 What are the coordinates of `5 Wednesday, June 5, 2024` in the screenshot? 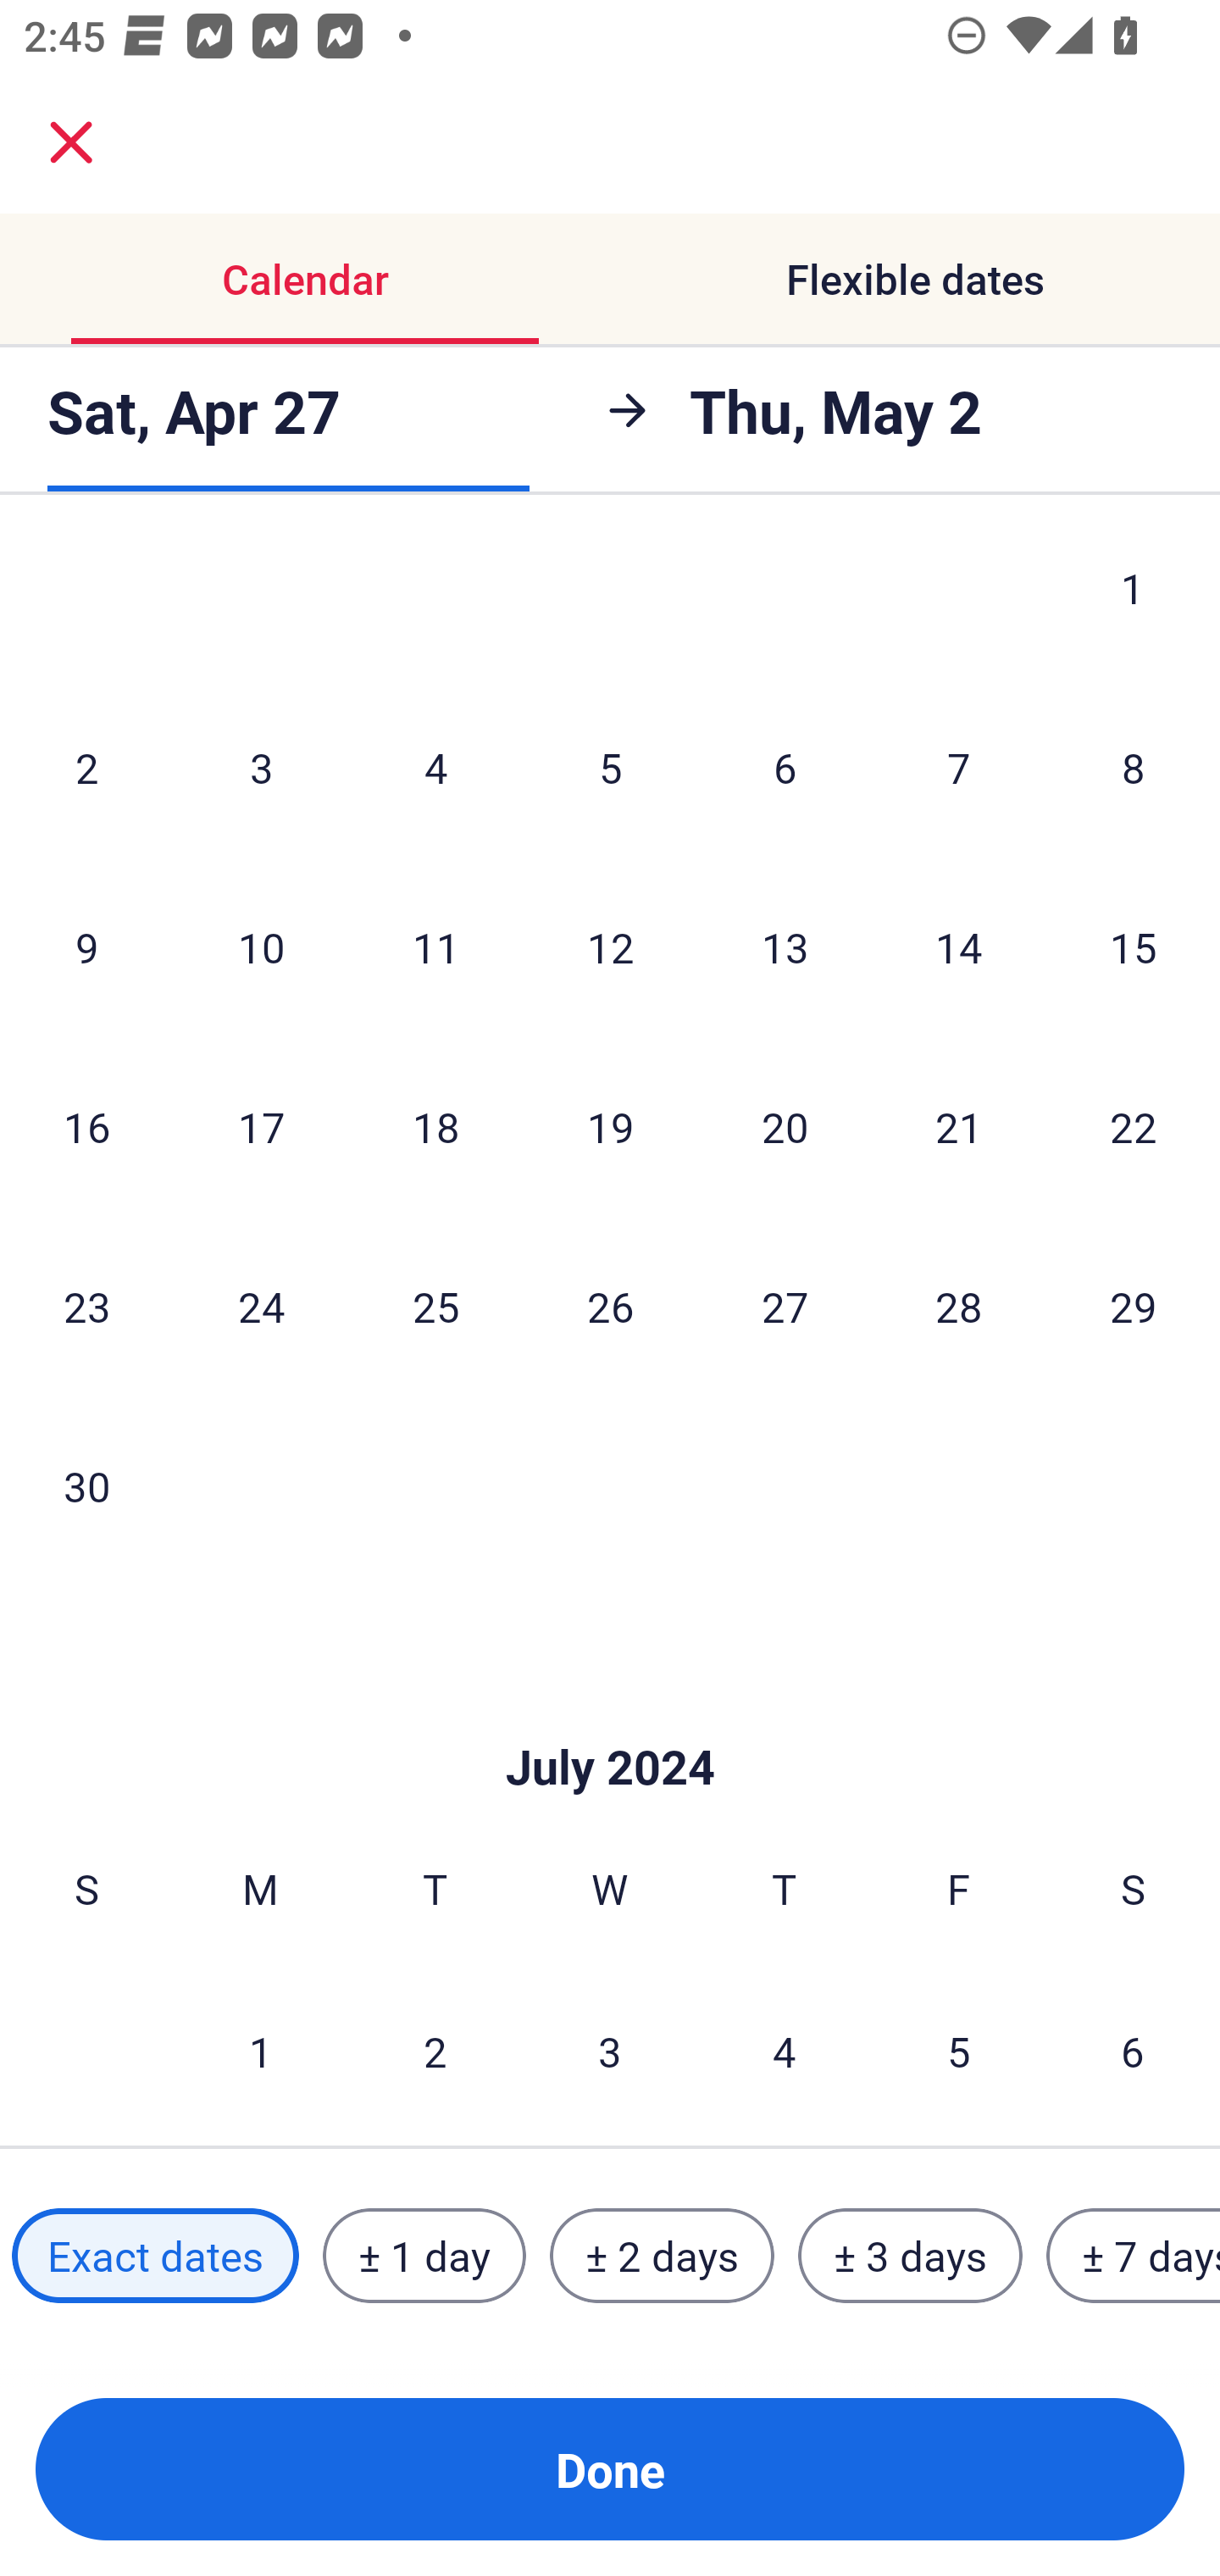 It's located at (610, 768).